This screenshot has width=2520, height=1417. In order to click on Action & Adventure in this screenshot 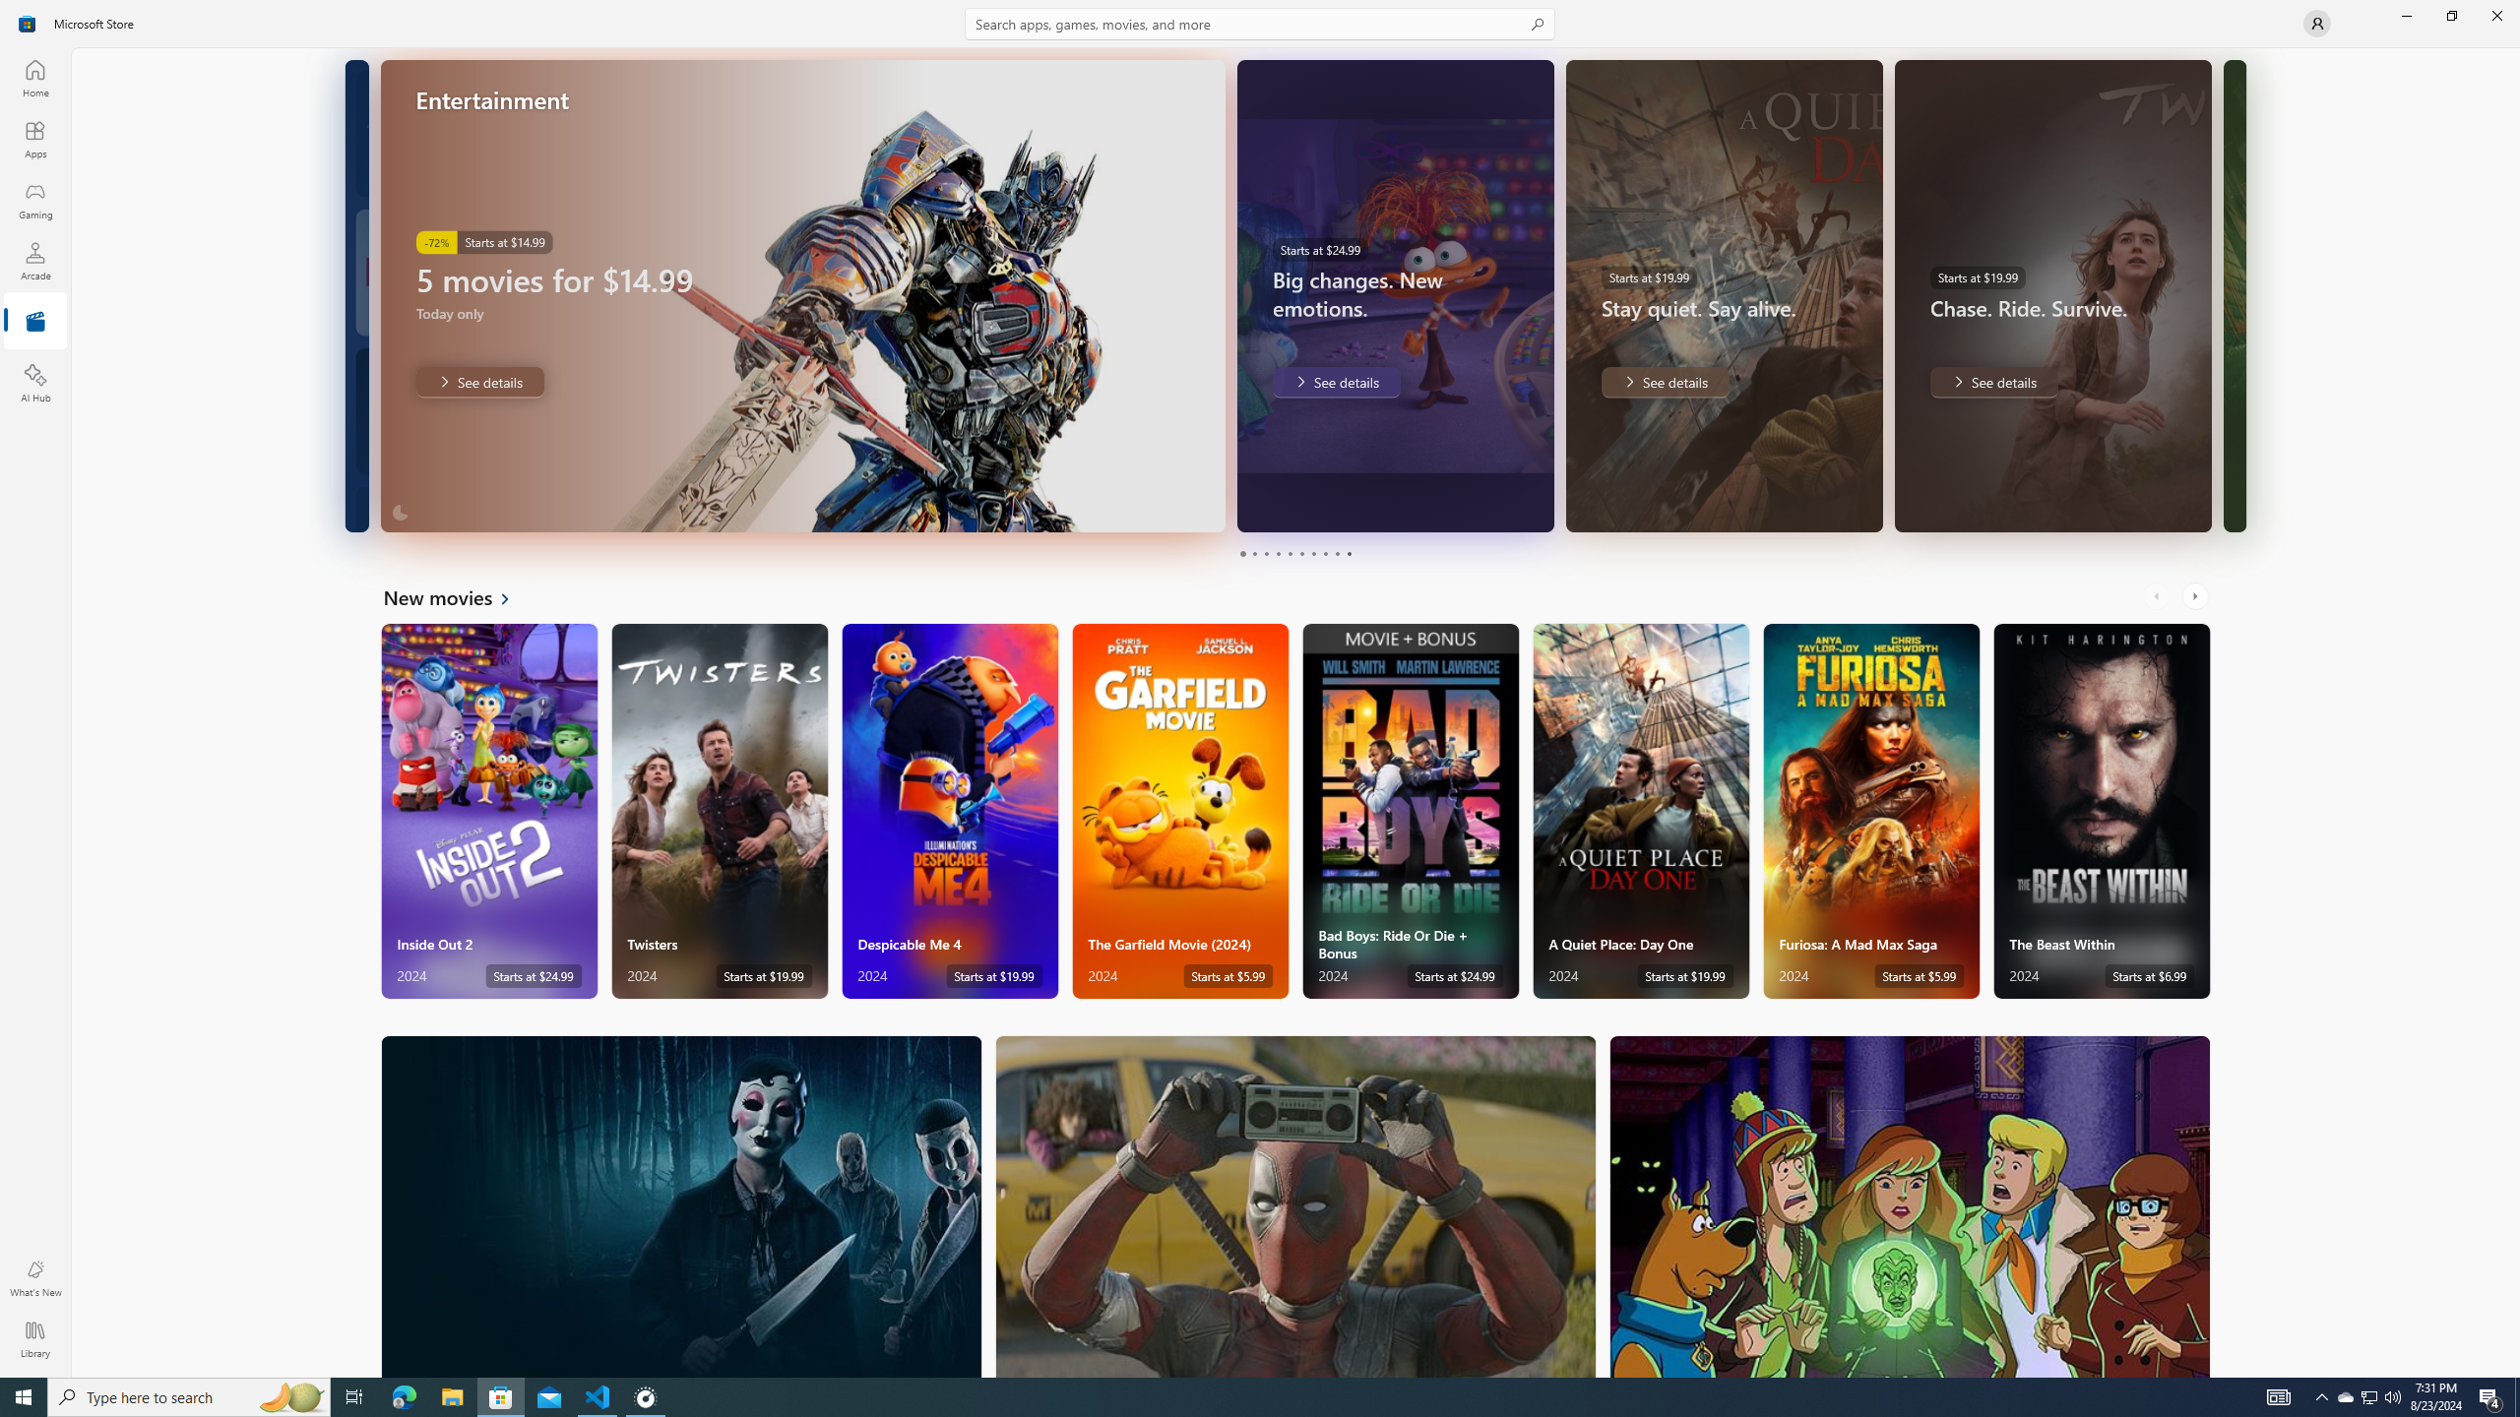, I will do `click(1296, 1206)`.